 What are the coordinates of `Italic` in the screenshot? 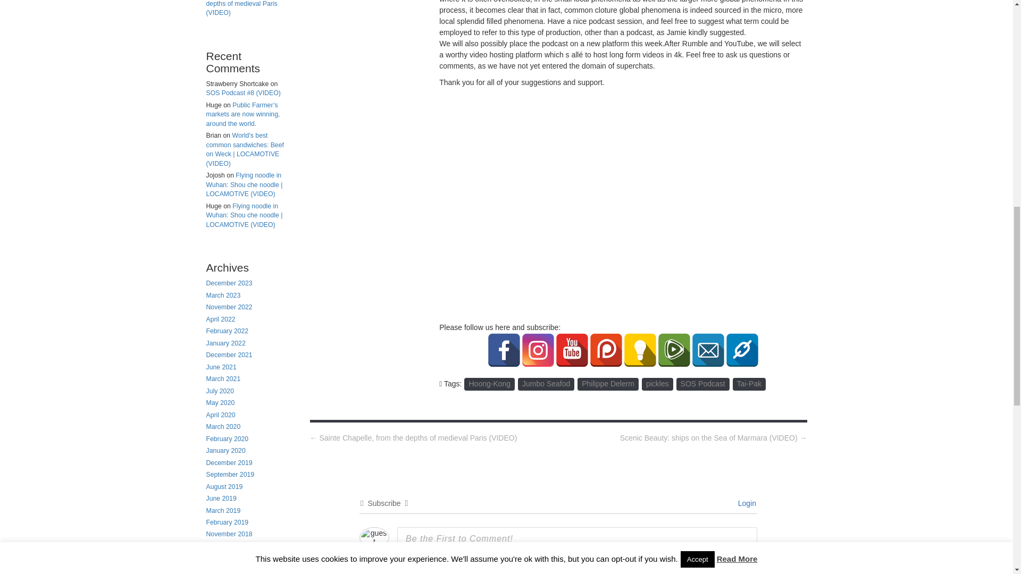 It's located at (422, 570).